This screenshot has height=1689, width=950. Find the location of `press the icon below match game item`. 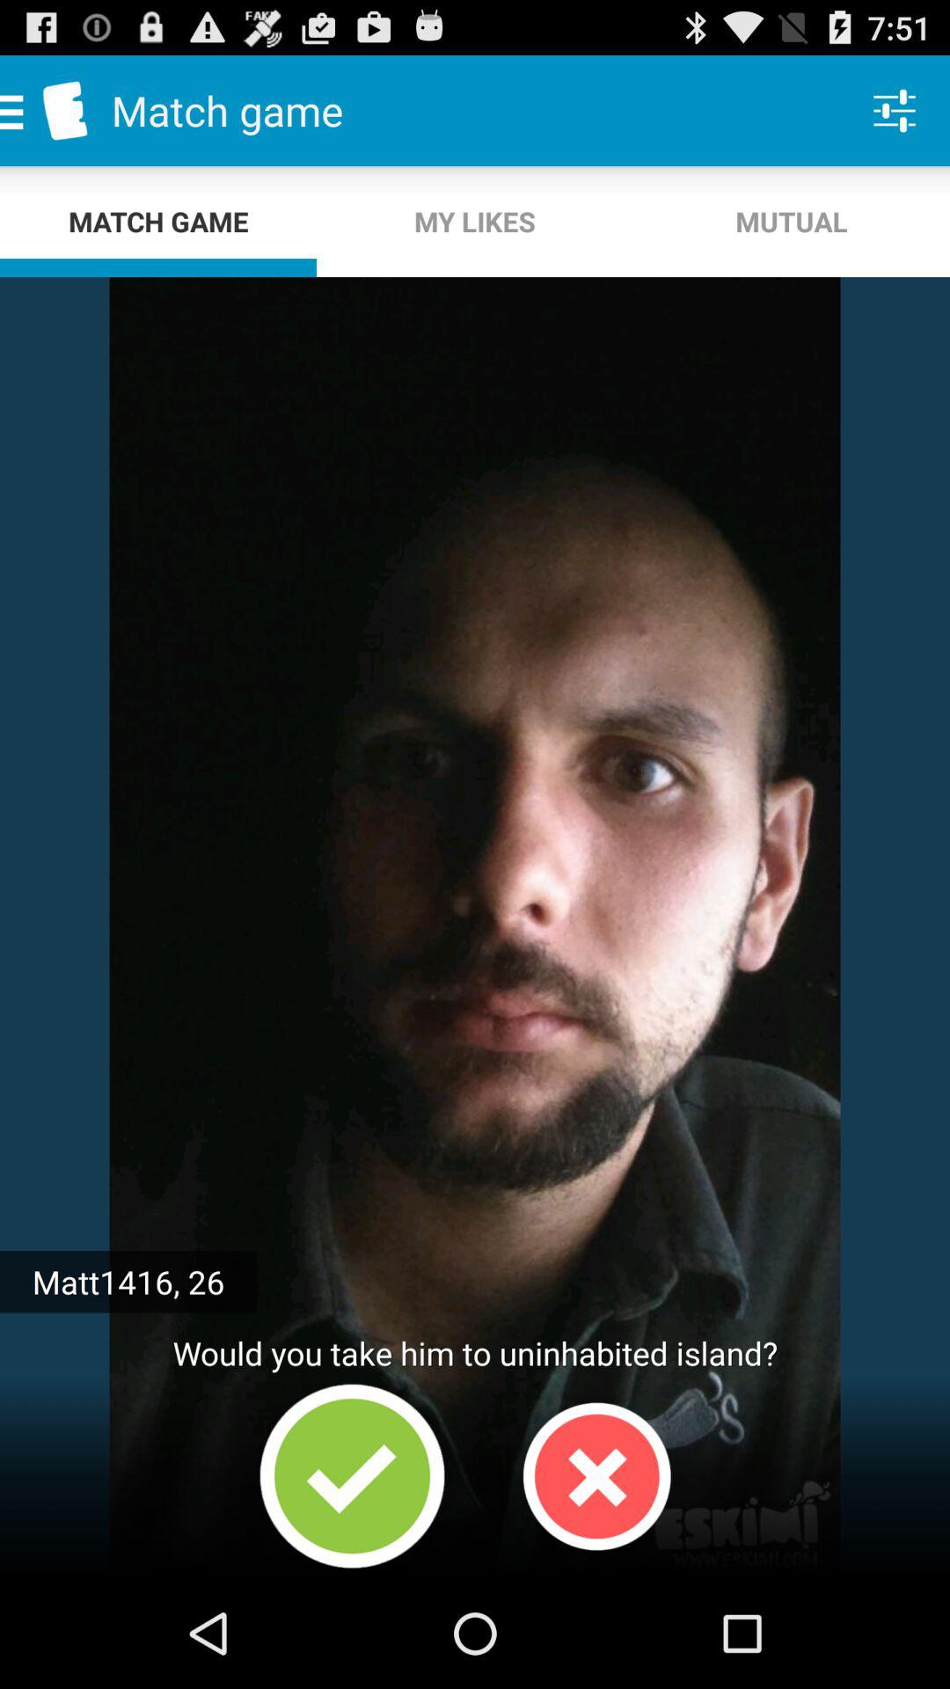

press the icon below match game item is located at coordinates (475, 222).